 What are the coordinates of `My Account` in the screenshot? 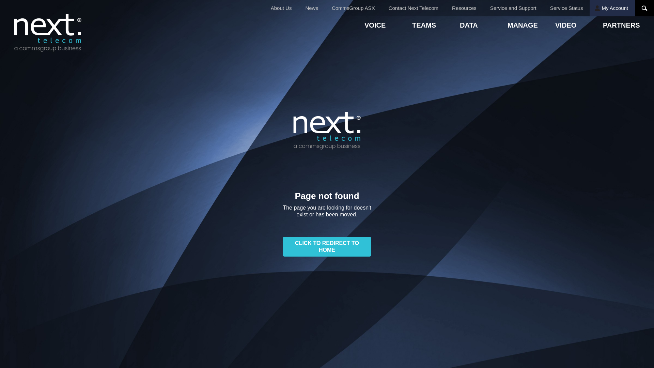 It's located at (612, 8).